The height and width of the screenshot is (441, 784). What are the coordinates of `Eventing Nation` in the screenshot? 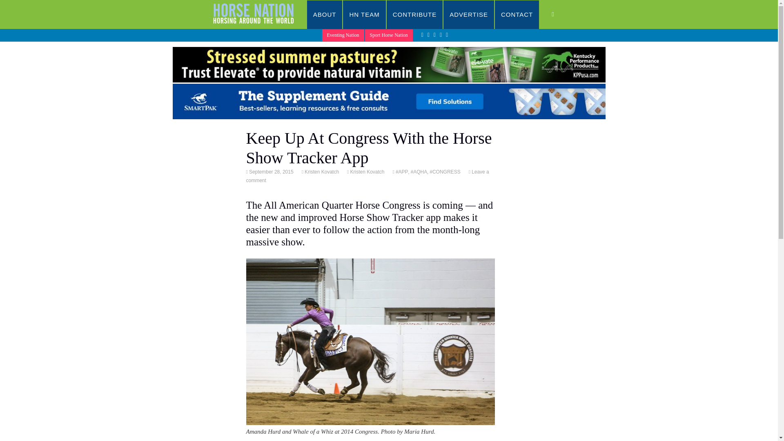 It's located at (343, 35).